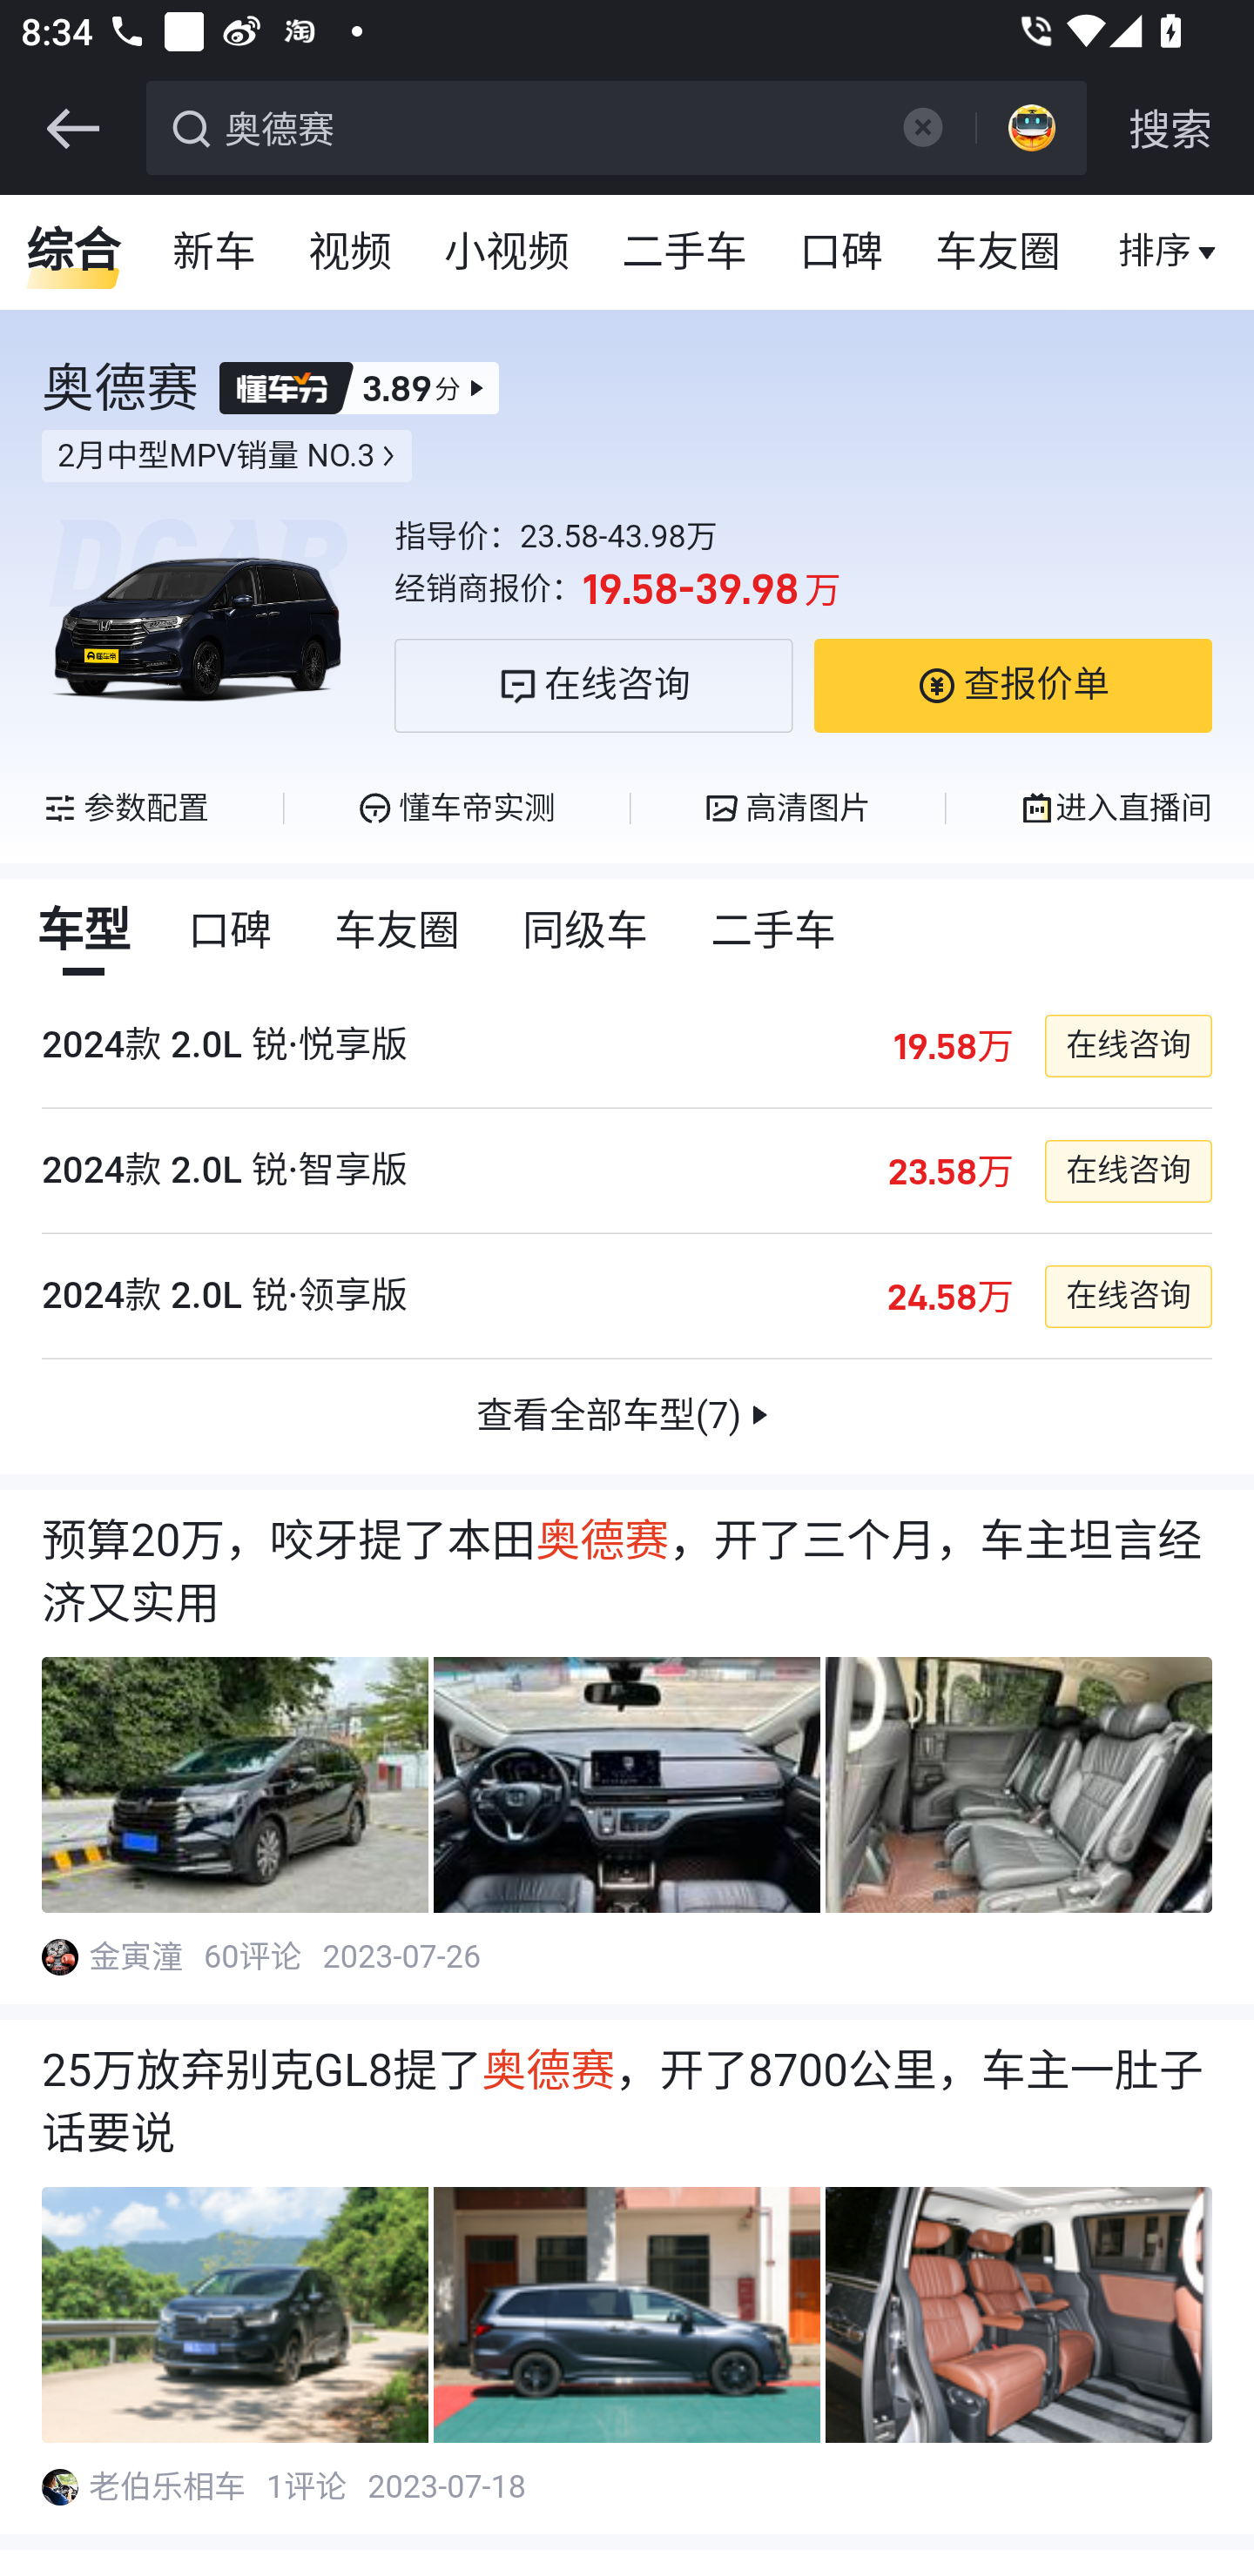 The image size is (1254, 2576). What do you see at coordinates (787, 808) in the screenshot?
I see `高清图片` at bounding box center [787, 808].